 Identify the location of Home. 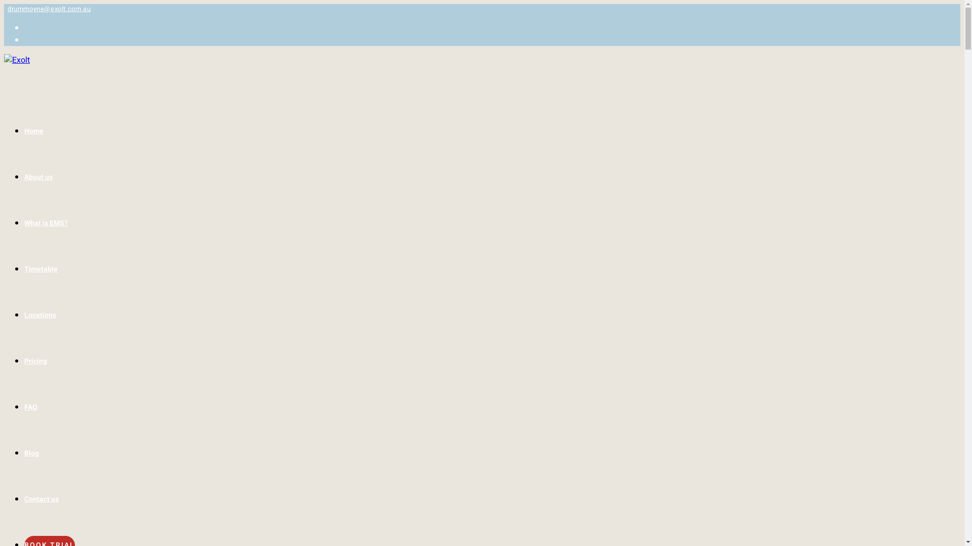
(34, 131).